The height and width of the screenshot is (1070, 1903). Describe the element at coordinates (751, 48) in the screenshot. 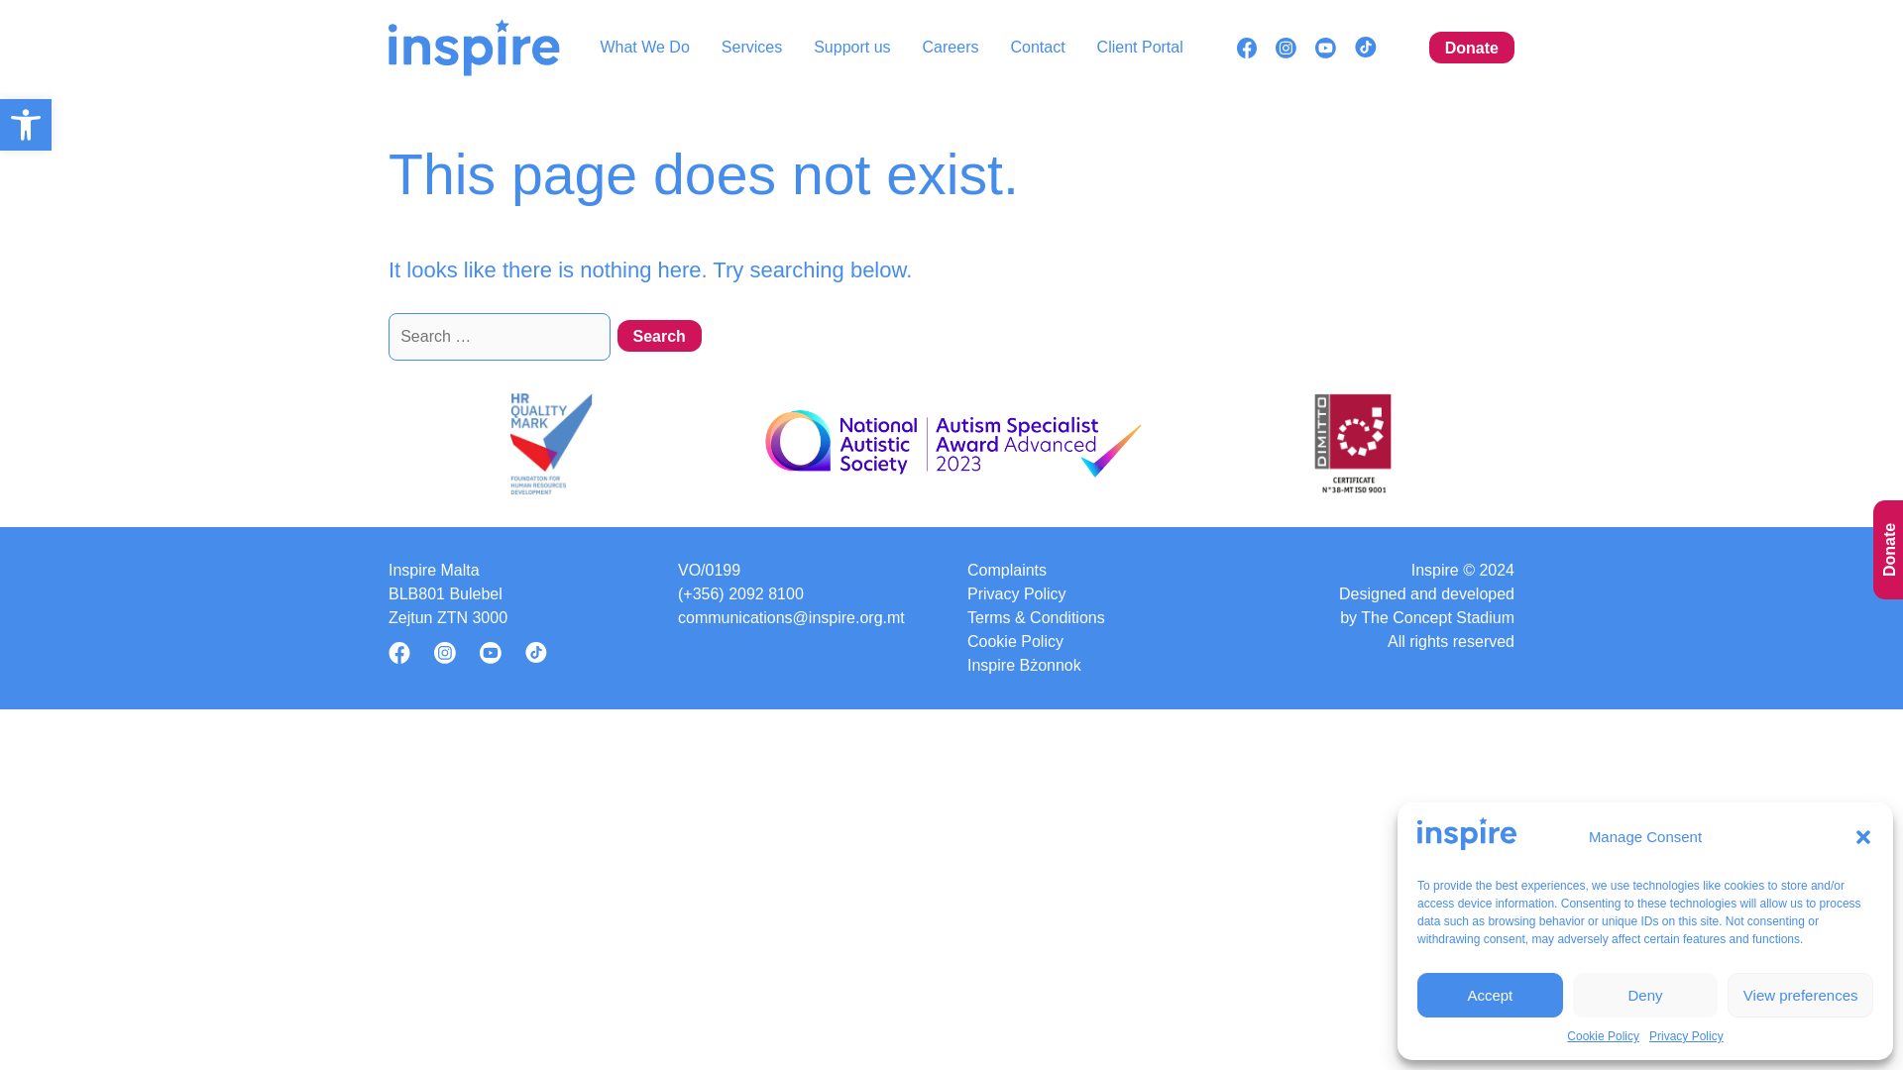

I see `Search` at that location.